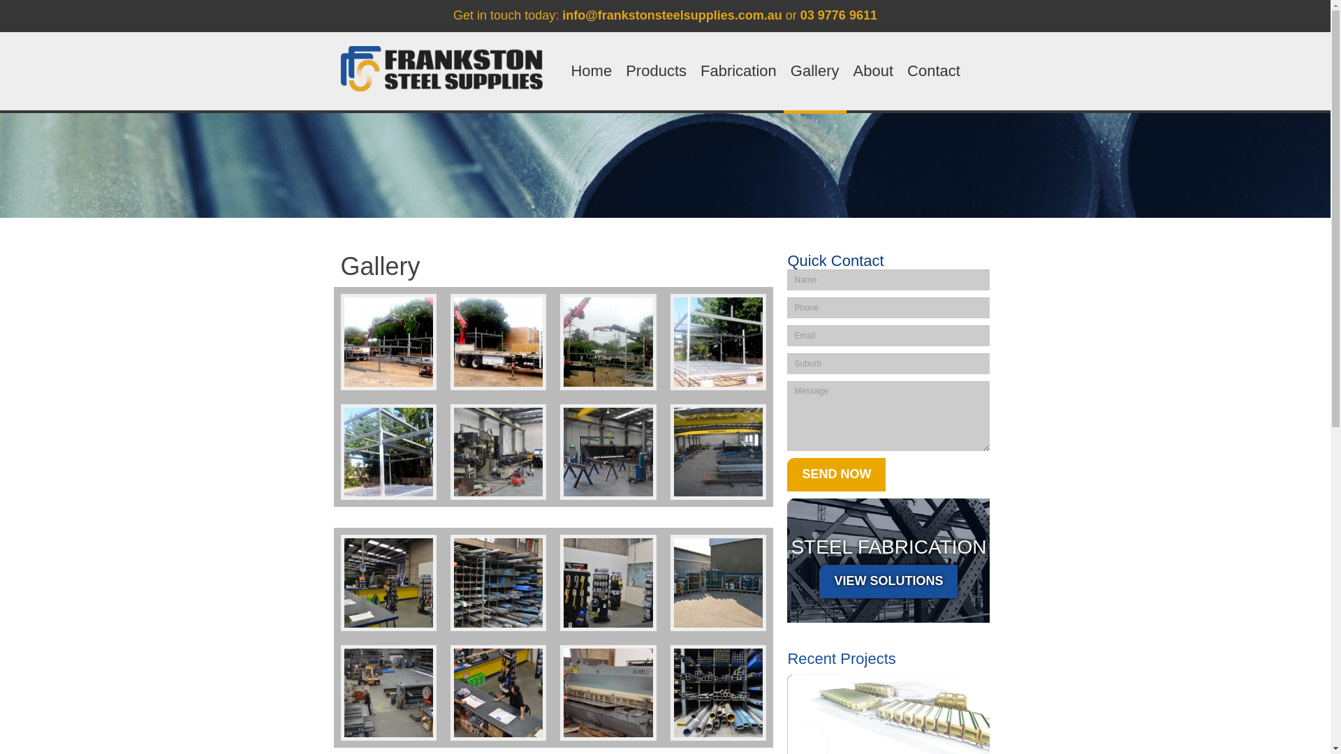 The width and height of the screenshot is (1341, 754). What do you see at coordinates (888, 582) in the screenshot?
I see `VIEW SOLUTIONS` at bounding box center [888, 582].